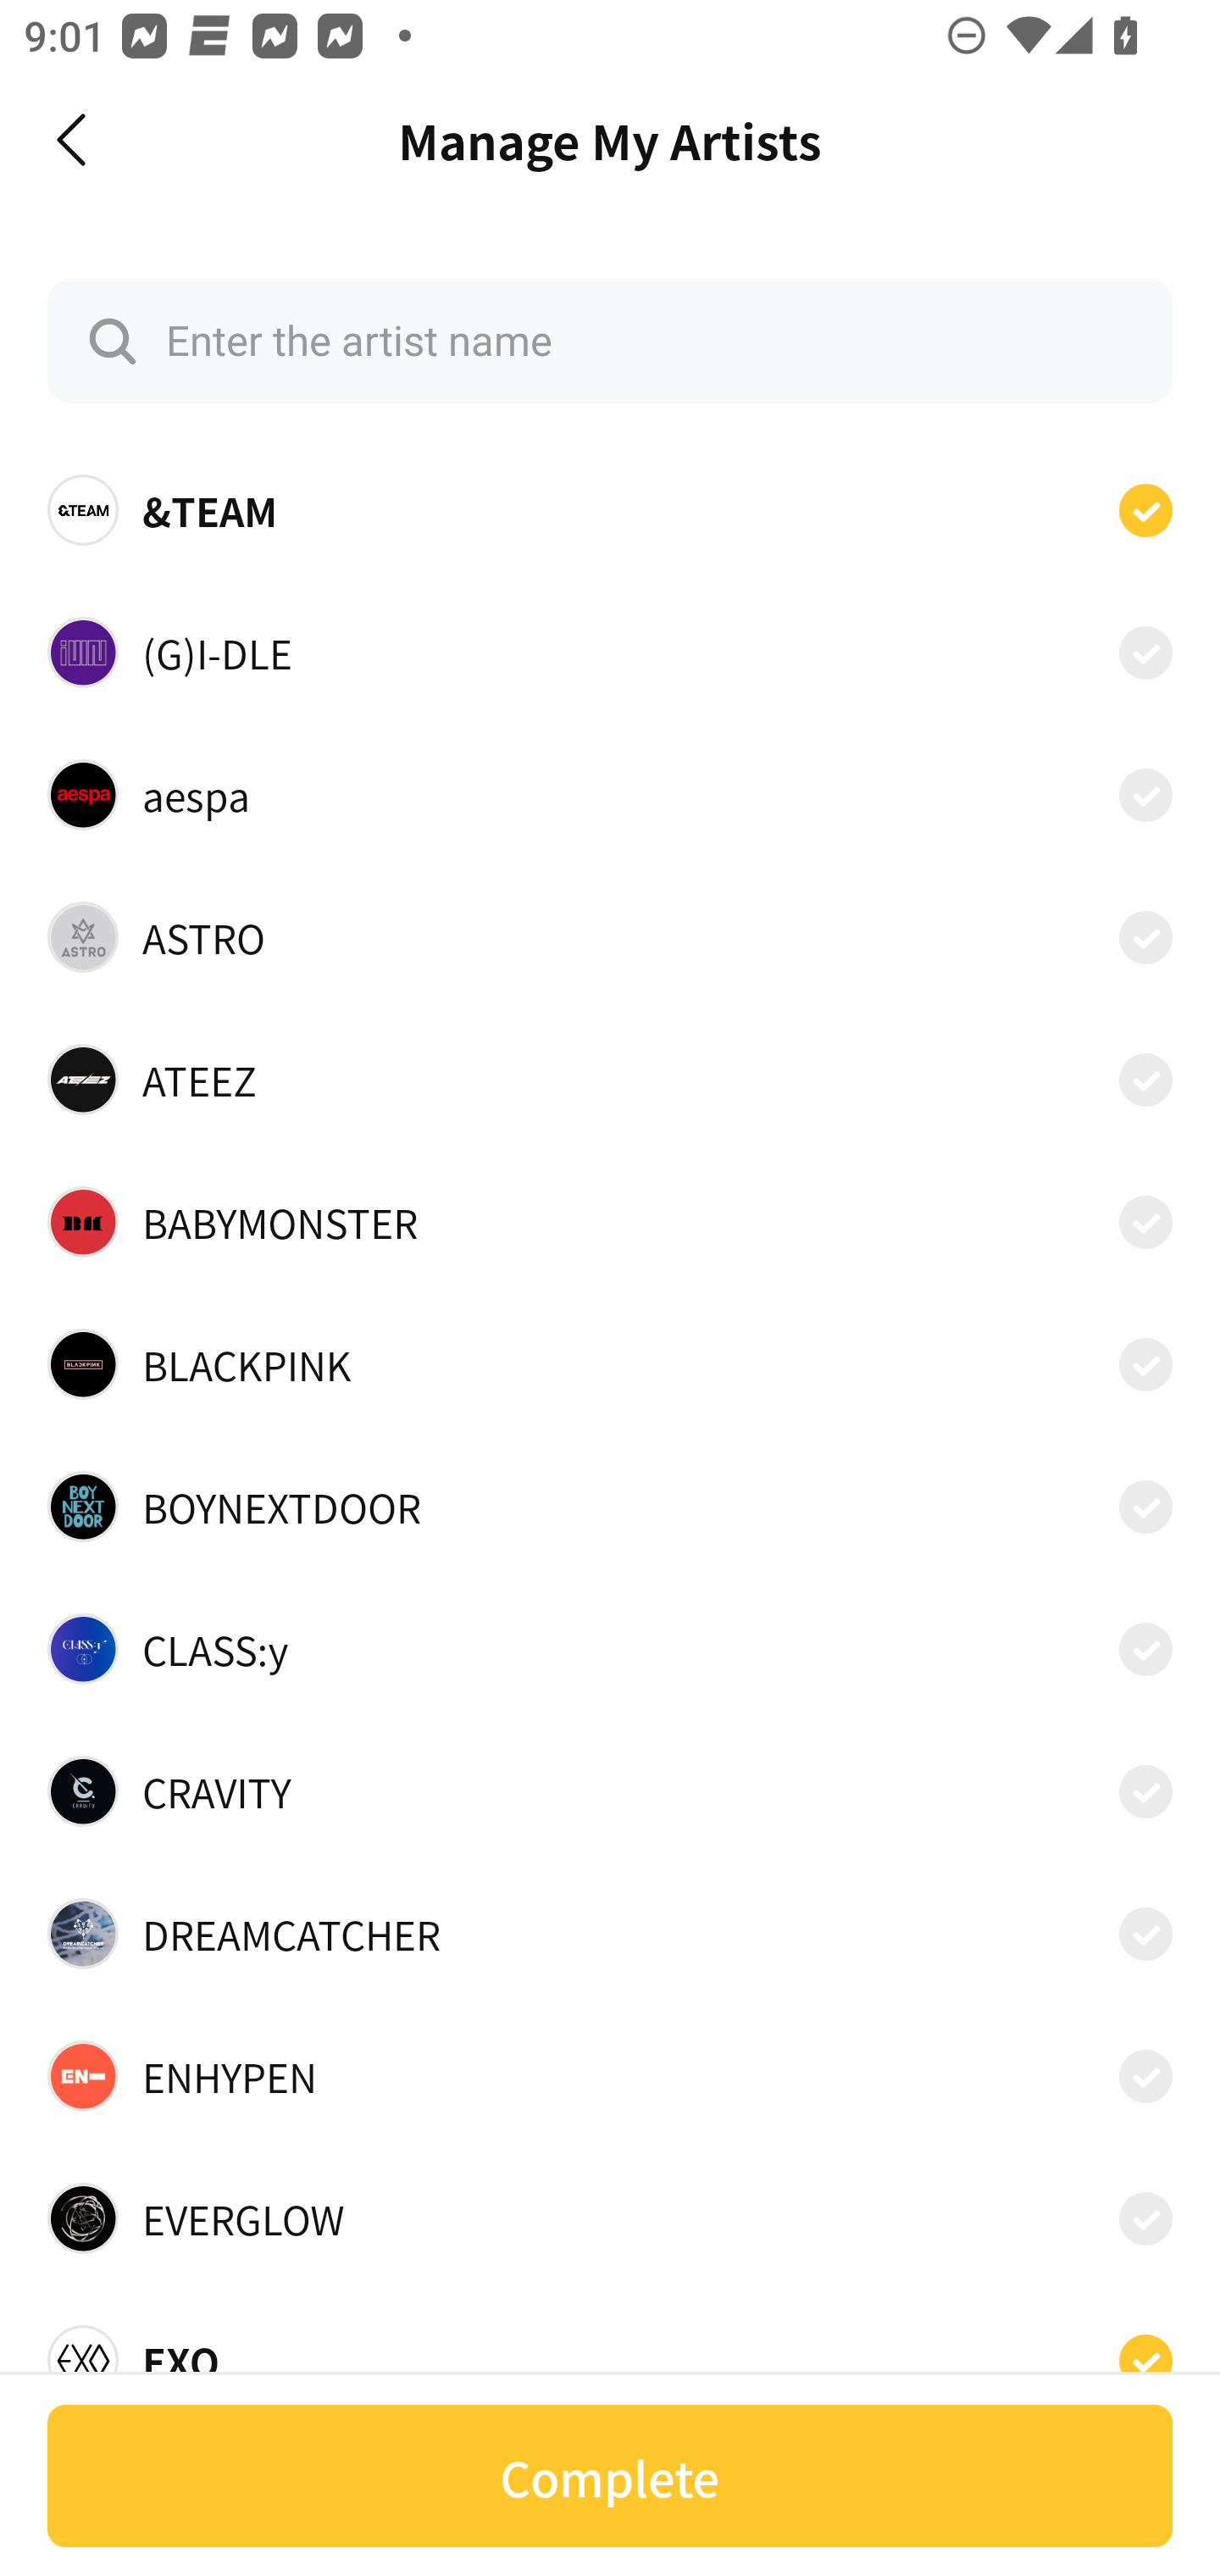 This screenshot has height=2576, width=1220. Describe the element at coordinates (610, 2476) in the screenshot. I see `Complete` at that location.